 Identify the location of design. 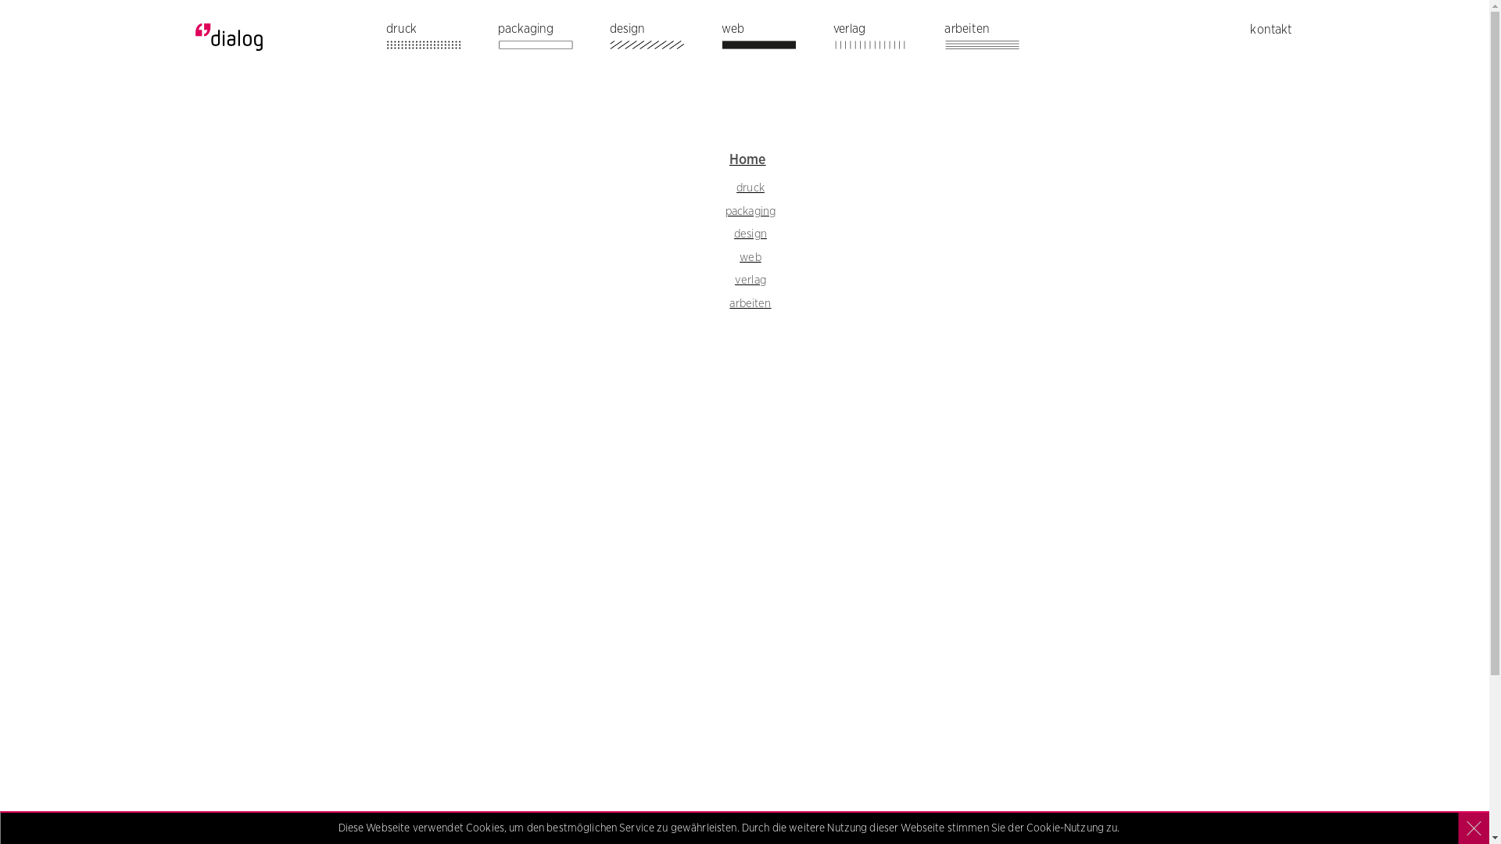
(662, 41).